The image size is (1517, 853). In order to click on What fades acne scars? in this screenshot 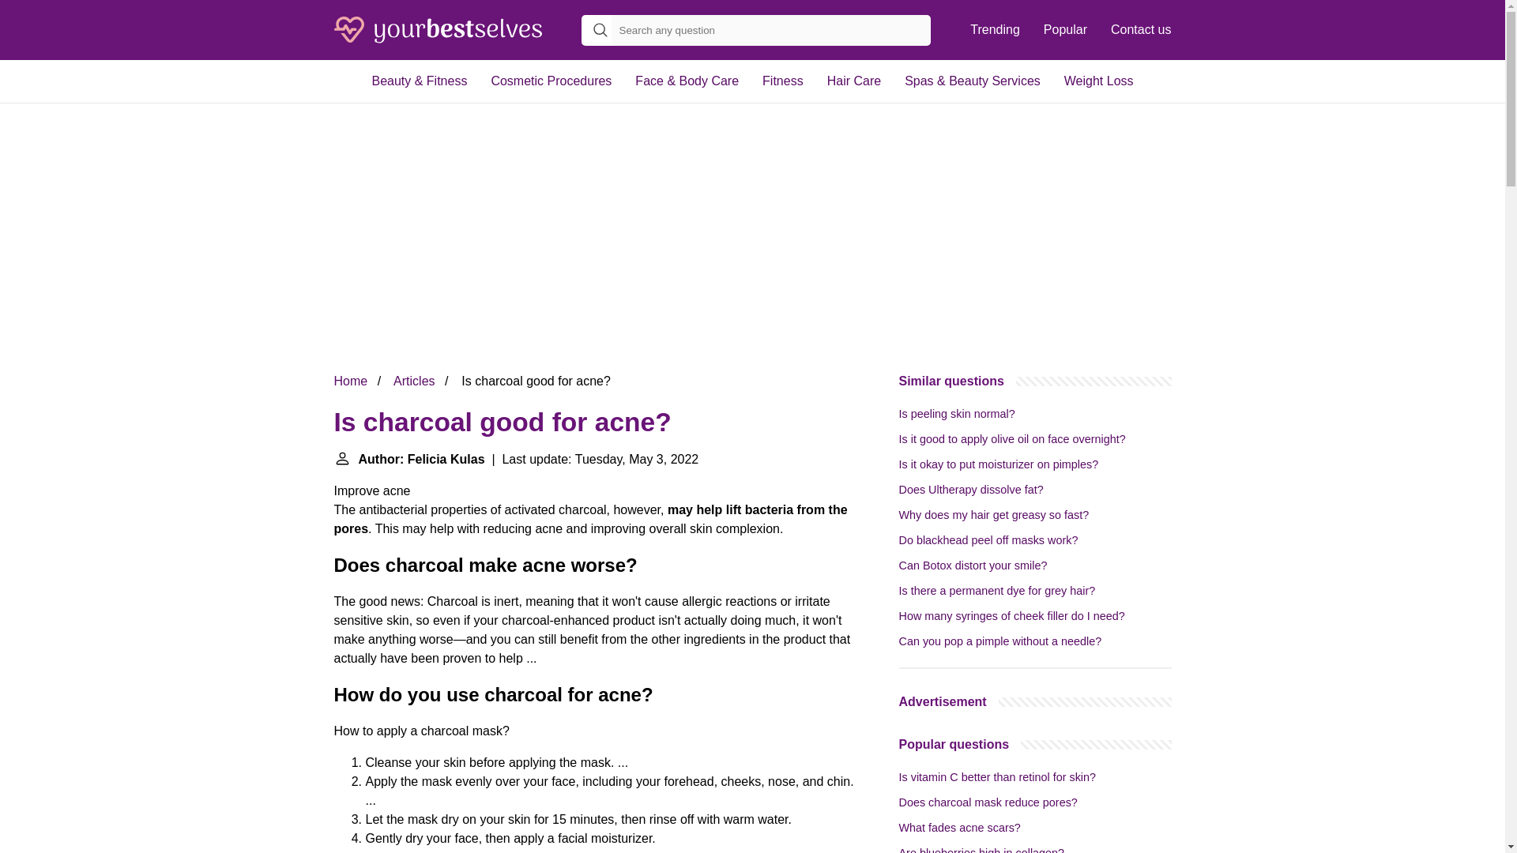, I will do `click(960, 828)`.